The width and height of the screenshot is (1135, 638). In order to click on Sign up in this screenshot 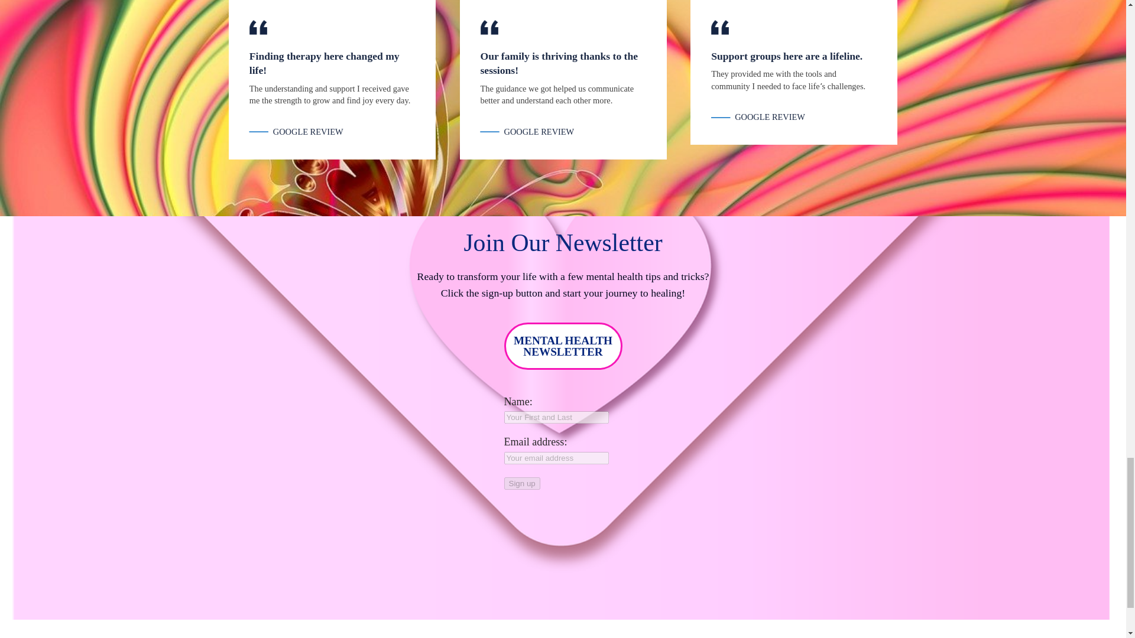, I will do `click(521, 483)`.